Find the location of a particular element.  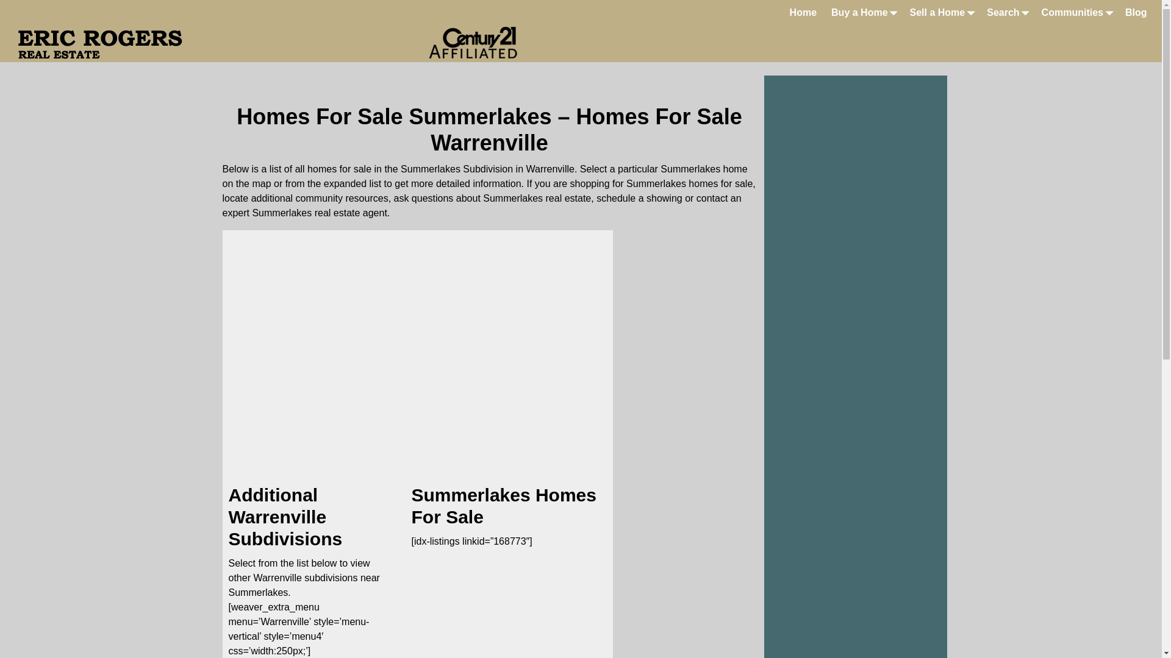

Illinois Communities is located at coordinates (1076, 12).